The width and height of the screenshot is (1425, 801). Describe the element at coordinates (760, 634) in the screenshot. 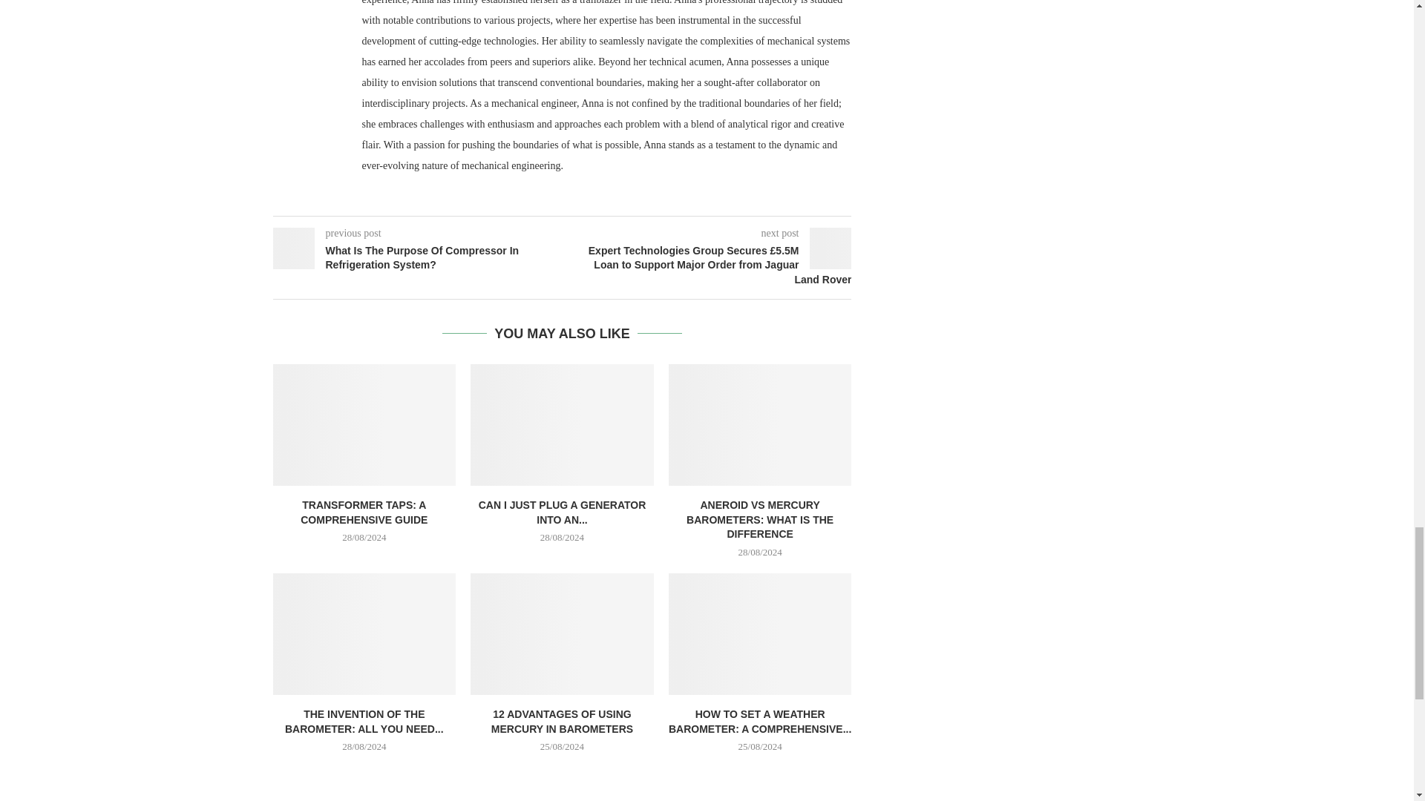

I see `How to Set a Weather Barometer: A Comprehensive Guide` at that location.